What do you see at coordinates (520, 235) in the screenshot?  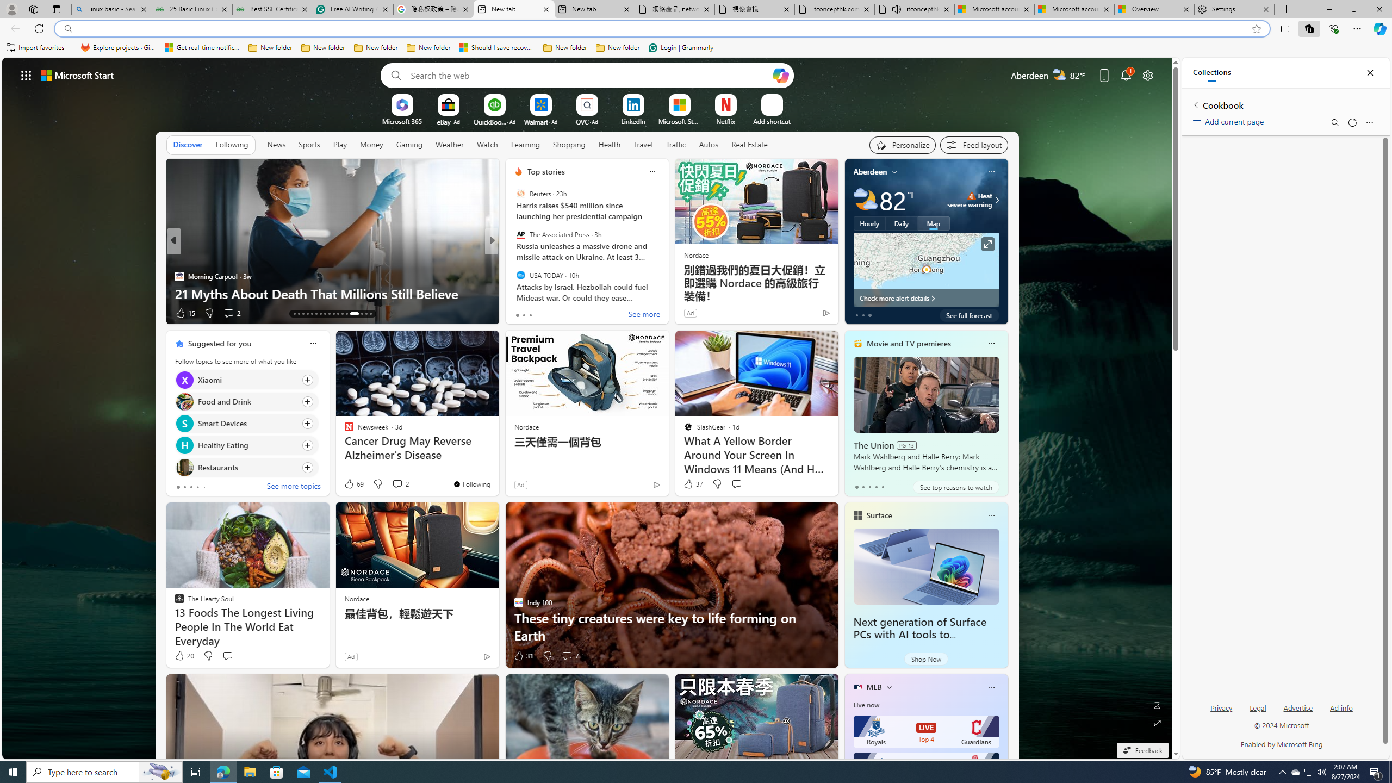 I see `The Associated Press` at bounding box center [520, 235].